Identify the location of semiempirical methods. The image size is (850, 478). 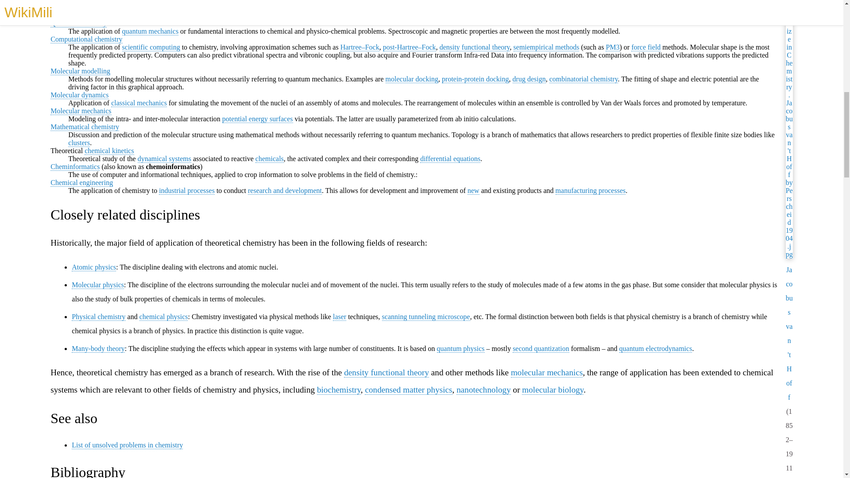
(546, 47).